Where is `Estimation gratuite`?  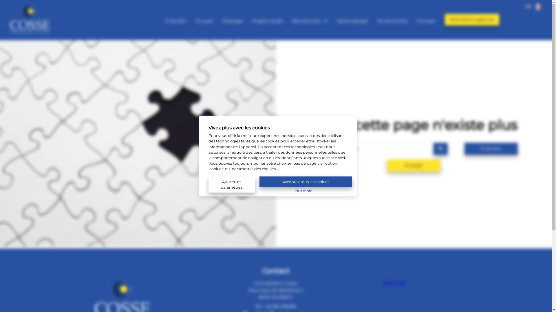 Estimation gratuite is located at coordinates (472, 19).